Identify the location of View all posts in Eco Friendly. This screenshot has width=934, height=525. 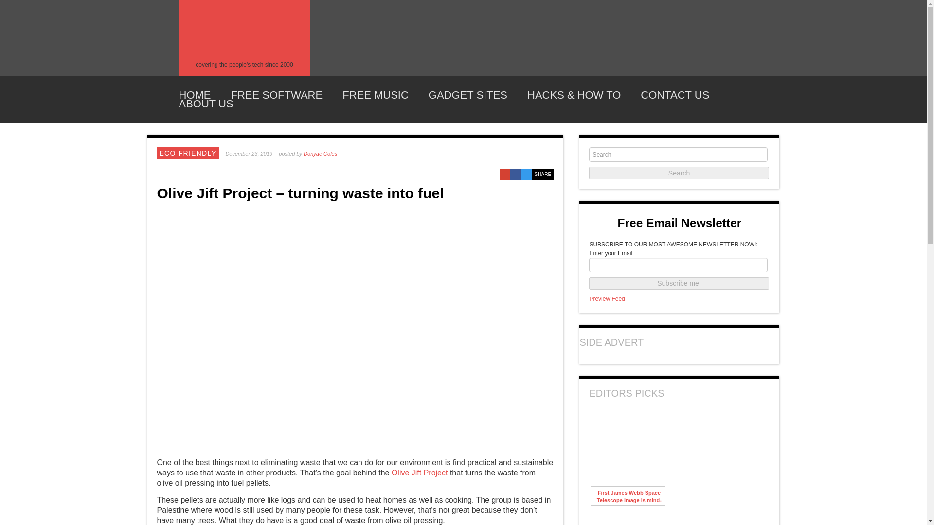
(188, 153).